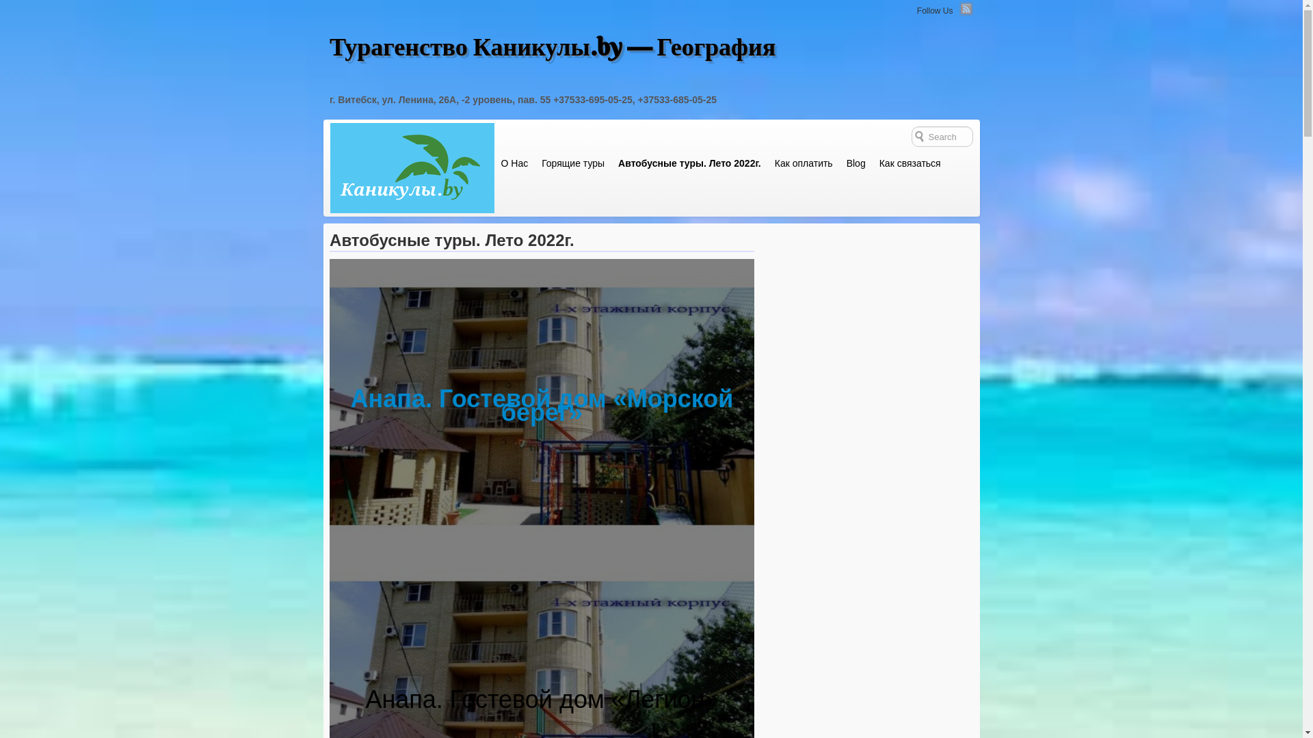 This screenshot has height=738, width=1313. Describe the element at coordinates (856, 163) in the screenshot. I see `Blog` at that location.